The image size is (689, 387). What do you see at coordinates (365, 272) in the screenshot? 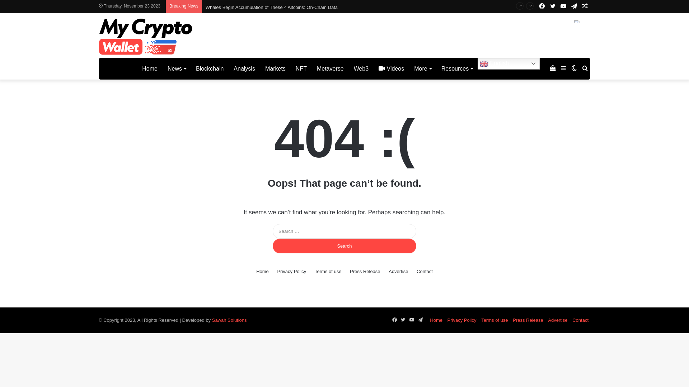
I see `Press Release` at bounding box center [365, 272].